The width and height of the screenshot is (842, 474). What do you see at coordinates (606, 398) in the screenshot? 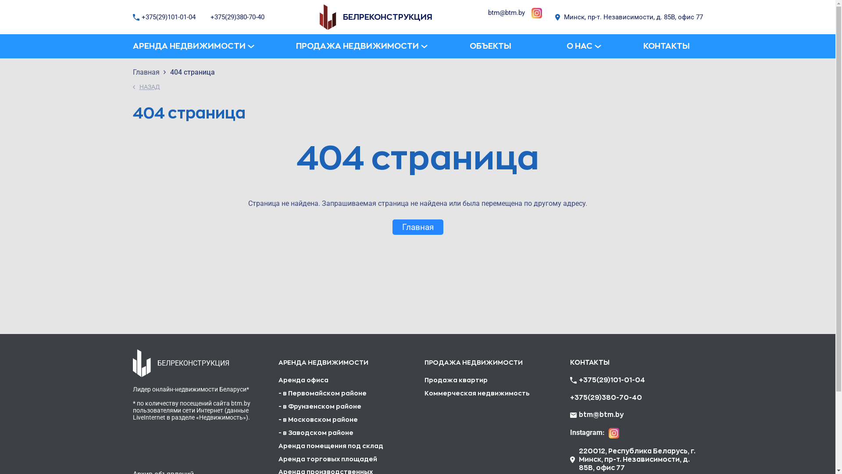
I see `+375(29)380-70-40` at bounding box center [606, 398].